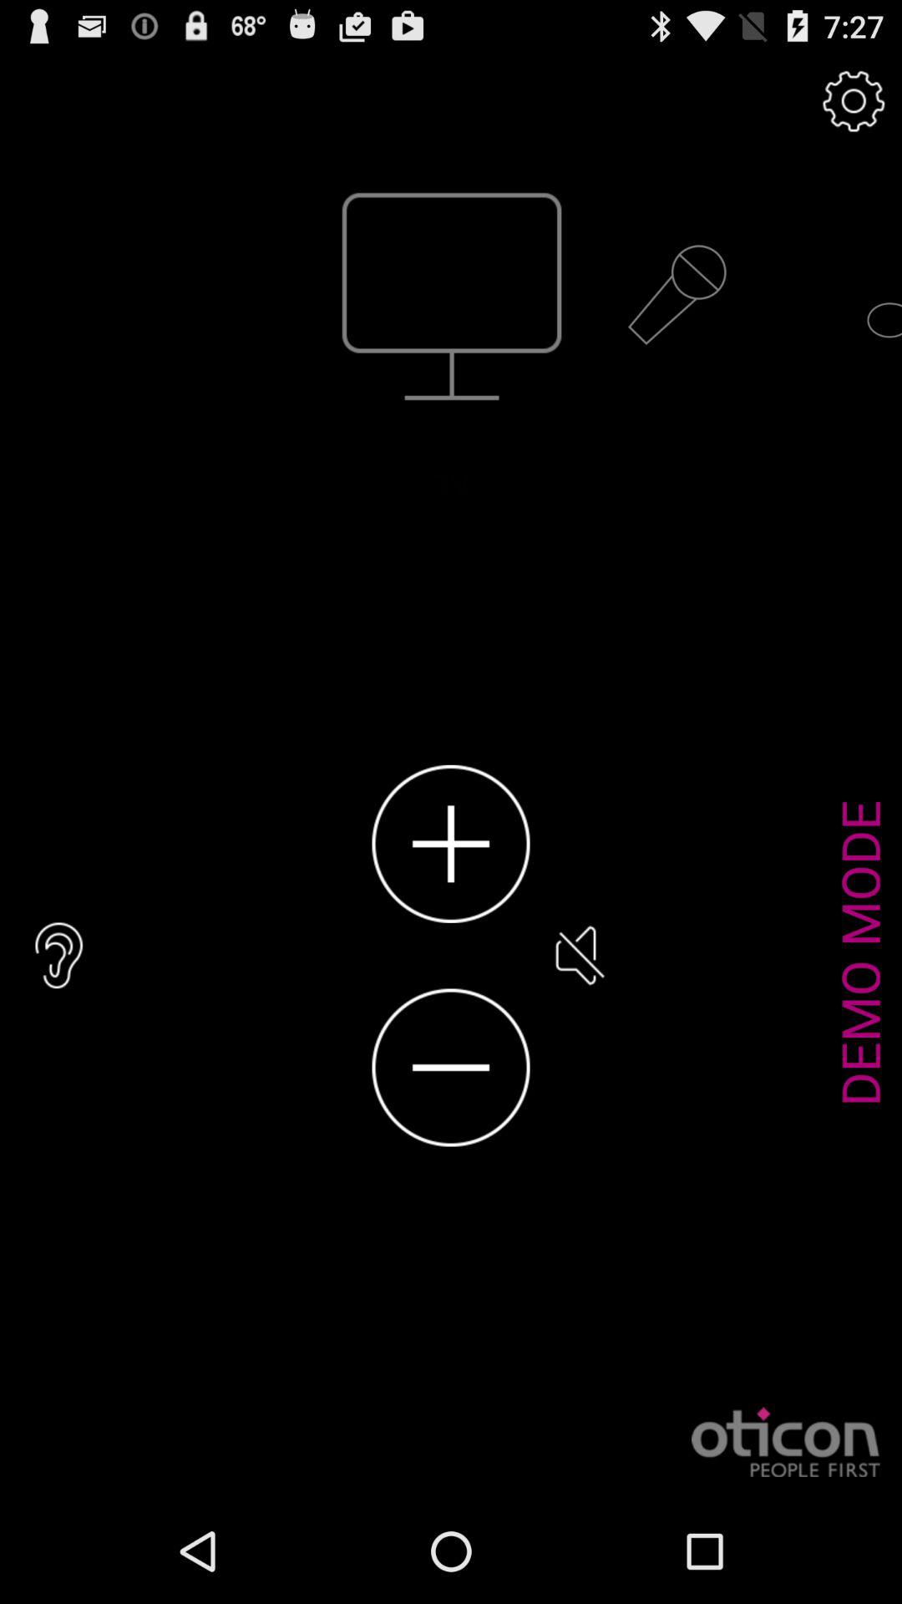 This screenshot has height=1604, width=902. I want to click on open icon next to demo mode, so click(578, 956).